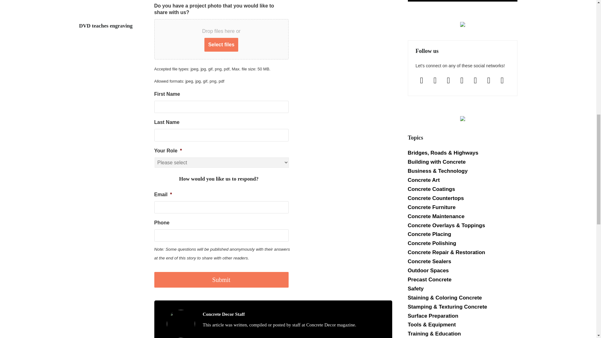 The image size is (601, 338). Describe the element at coordinates (422, 80) in the screenshot. I see `Facebook` at that location.